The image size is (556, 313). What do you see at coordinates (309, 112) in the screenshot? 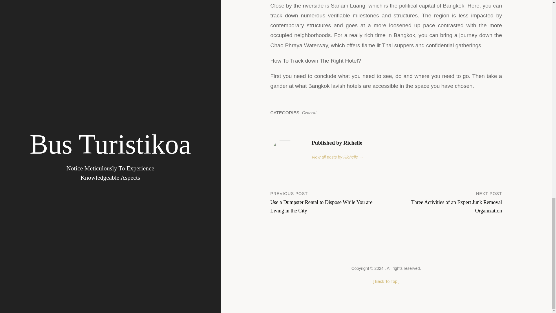
I see `General` at bounding box center [309, 112].